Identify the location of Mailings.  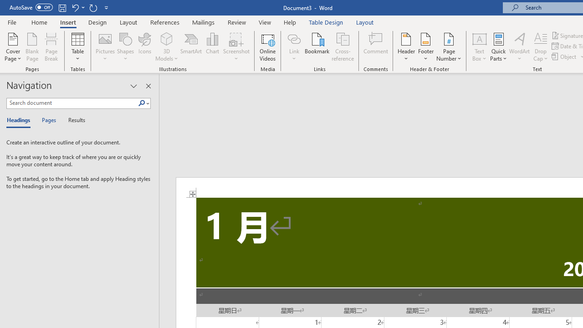
(204, 22).